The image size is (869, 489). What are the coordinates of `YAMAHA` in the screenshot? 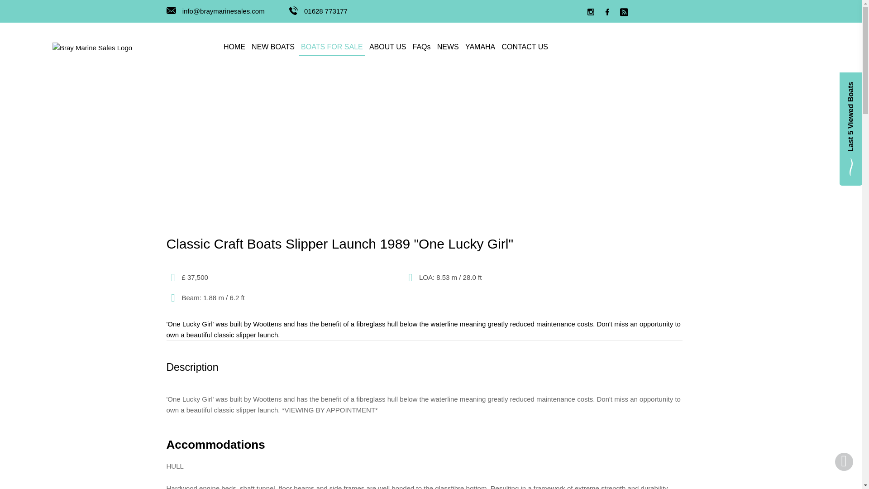 It's located at (480, 48).